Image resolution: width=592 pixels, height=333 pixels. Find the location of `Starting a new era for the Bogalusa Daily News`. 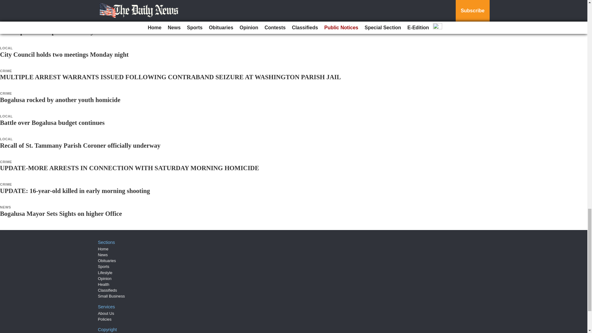

Starting a new era for the Bogalusa Daily News is located at coordinates (64, 9).